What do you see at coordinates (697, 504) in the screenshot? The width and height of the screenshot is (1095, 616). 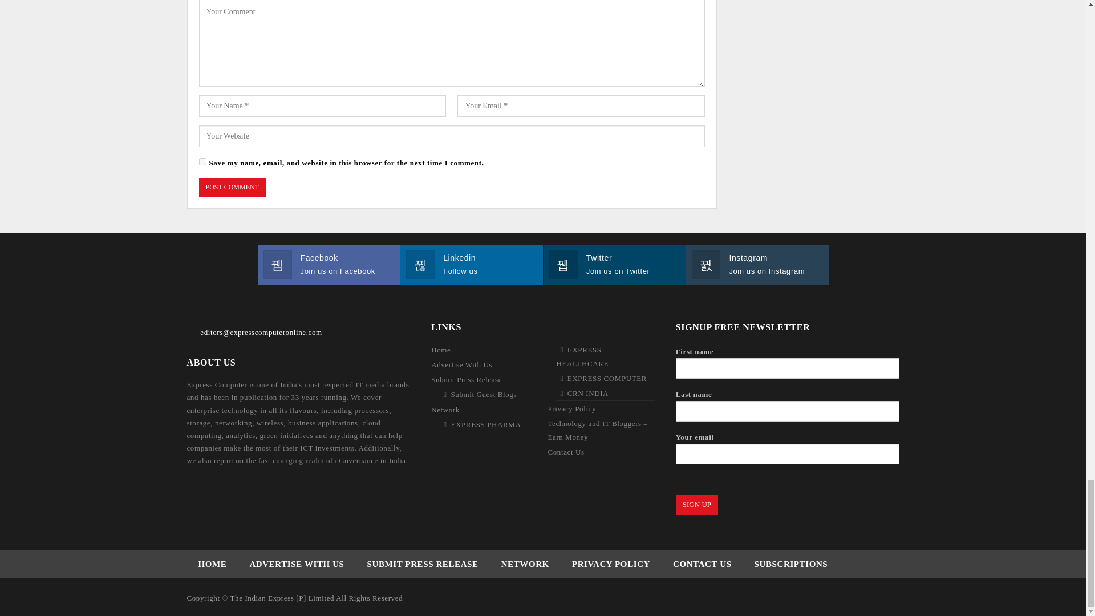 I see `Sign Up` at bounding box center [697, 504].